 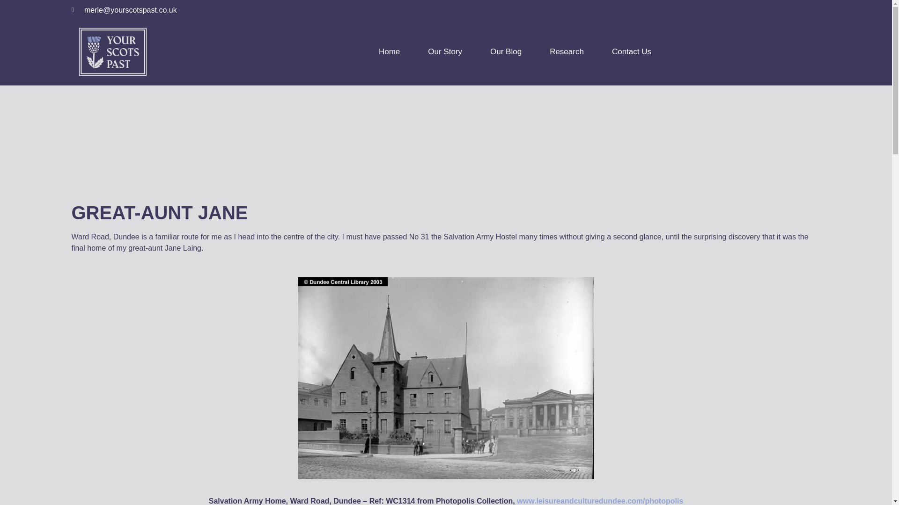 I want to click on Our Blog, so click(x=506, y=52).